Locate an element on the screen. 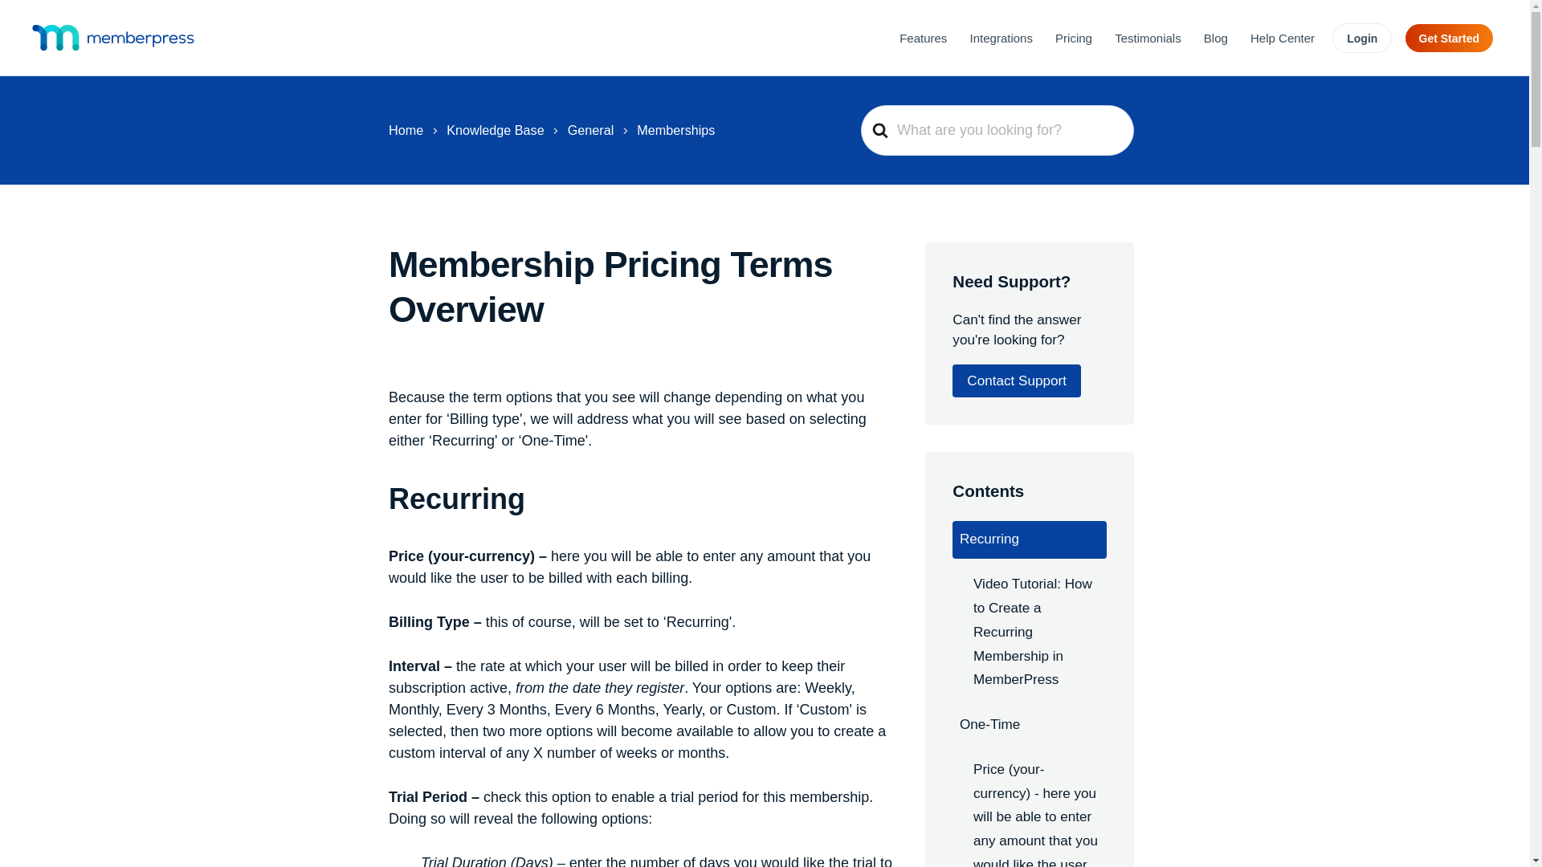 The width and height of the screenshot is (1542, 867). Get Started is located at coordinates (1449, 38).